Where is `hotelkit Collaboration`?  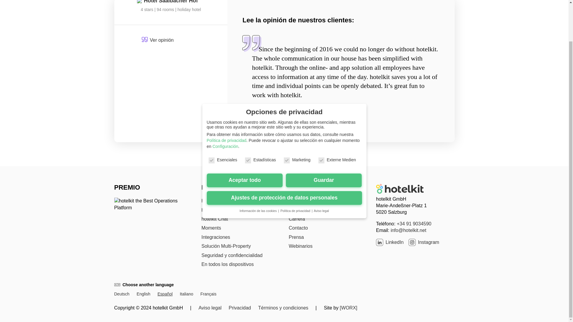 hotelkit Collaboration is located at coordinates (224, 201).